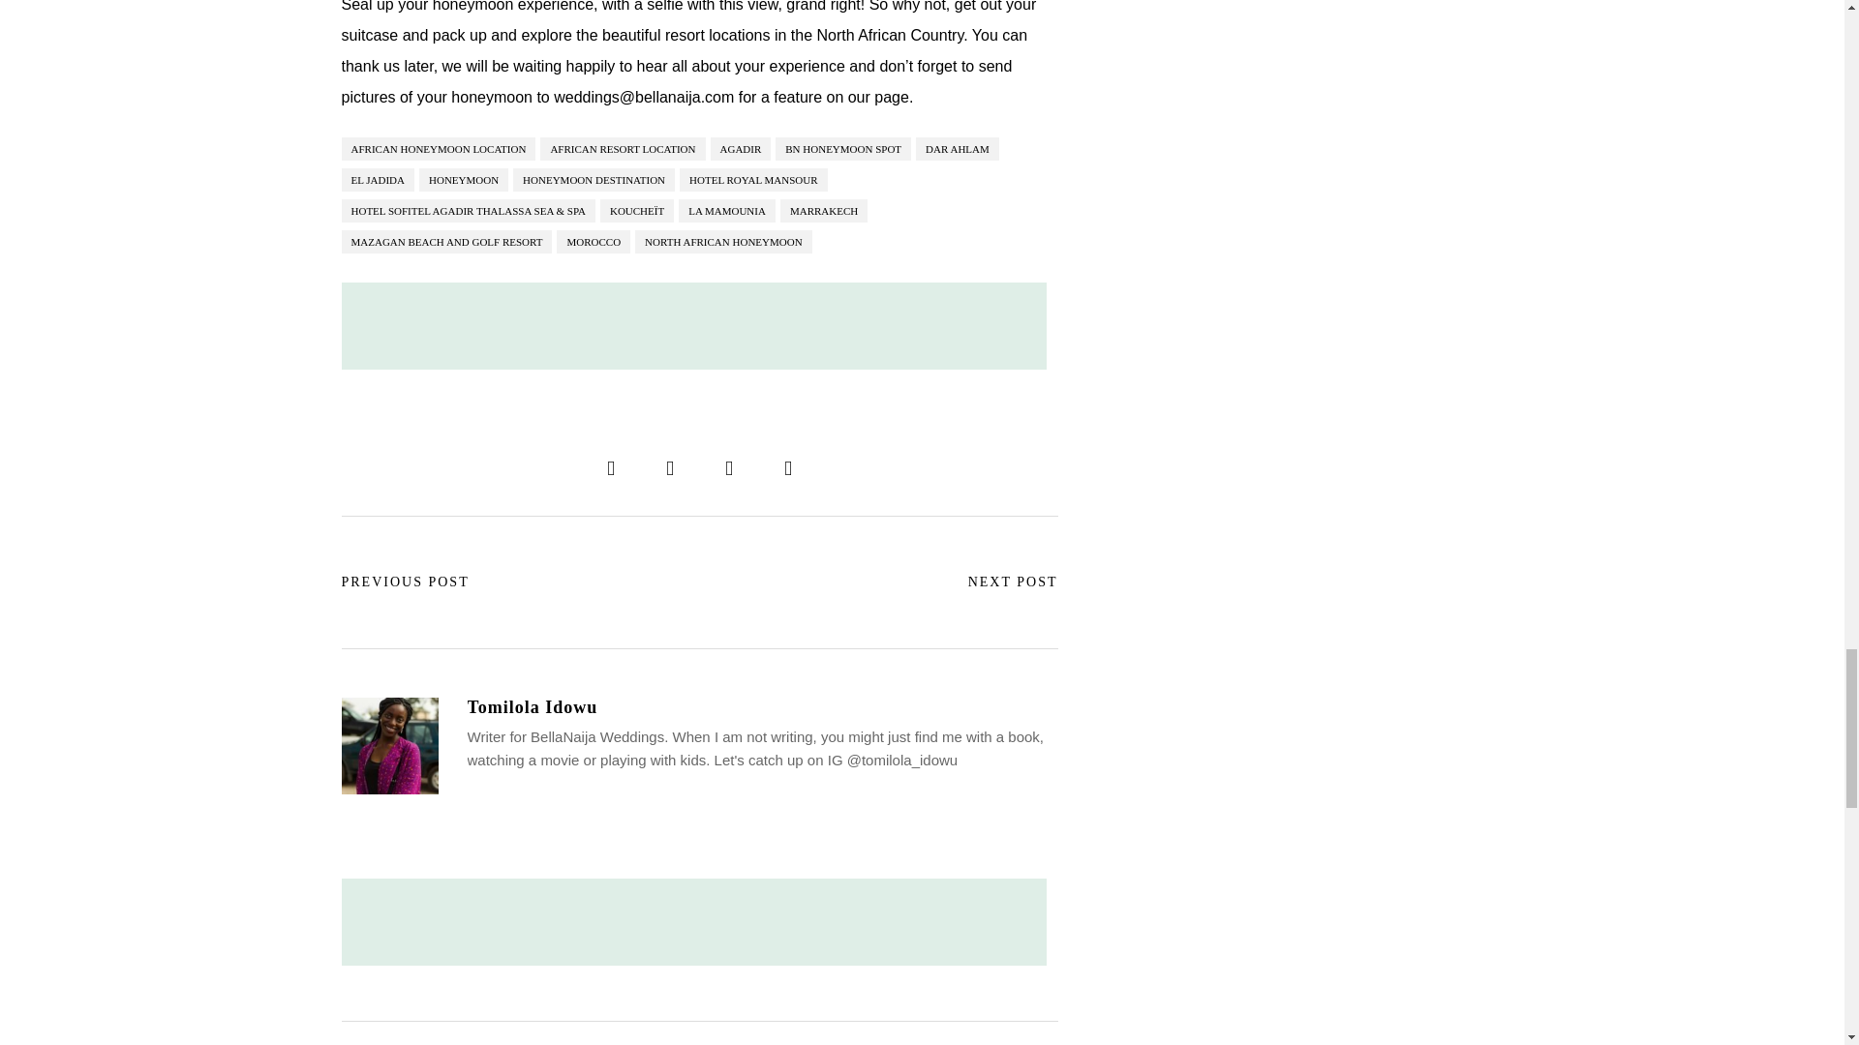  I want to click on HOTEL ROYAL MANSOUR, so click(753, 179).